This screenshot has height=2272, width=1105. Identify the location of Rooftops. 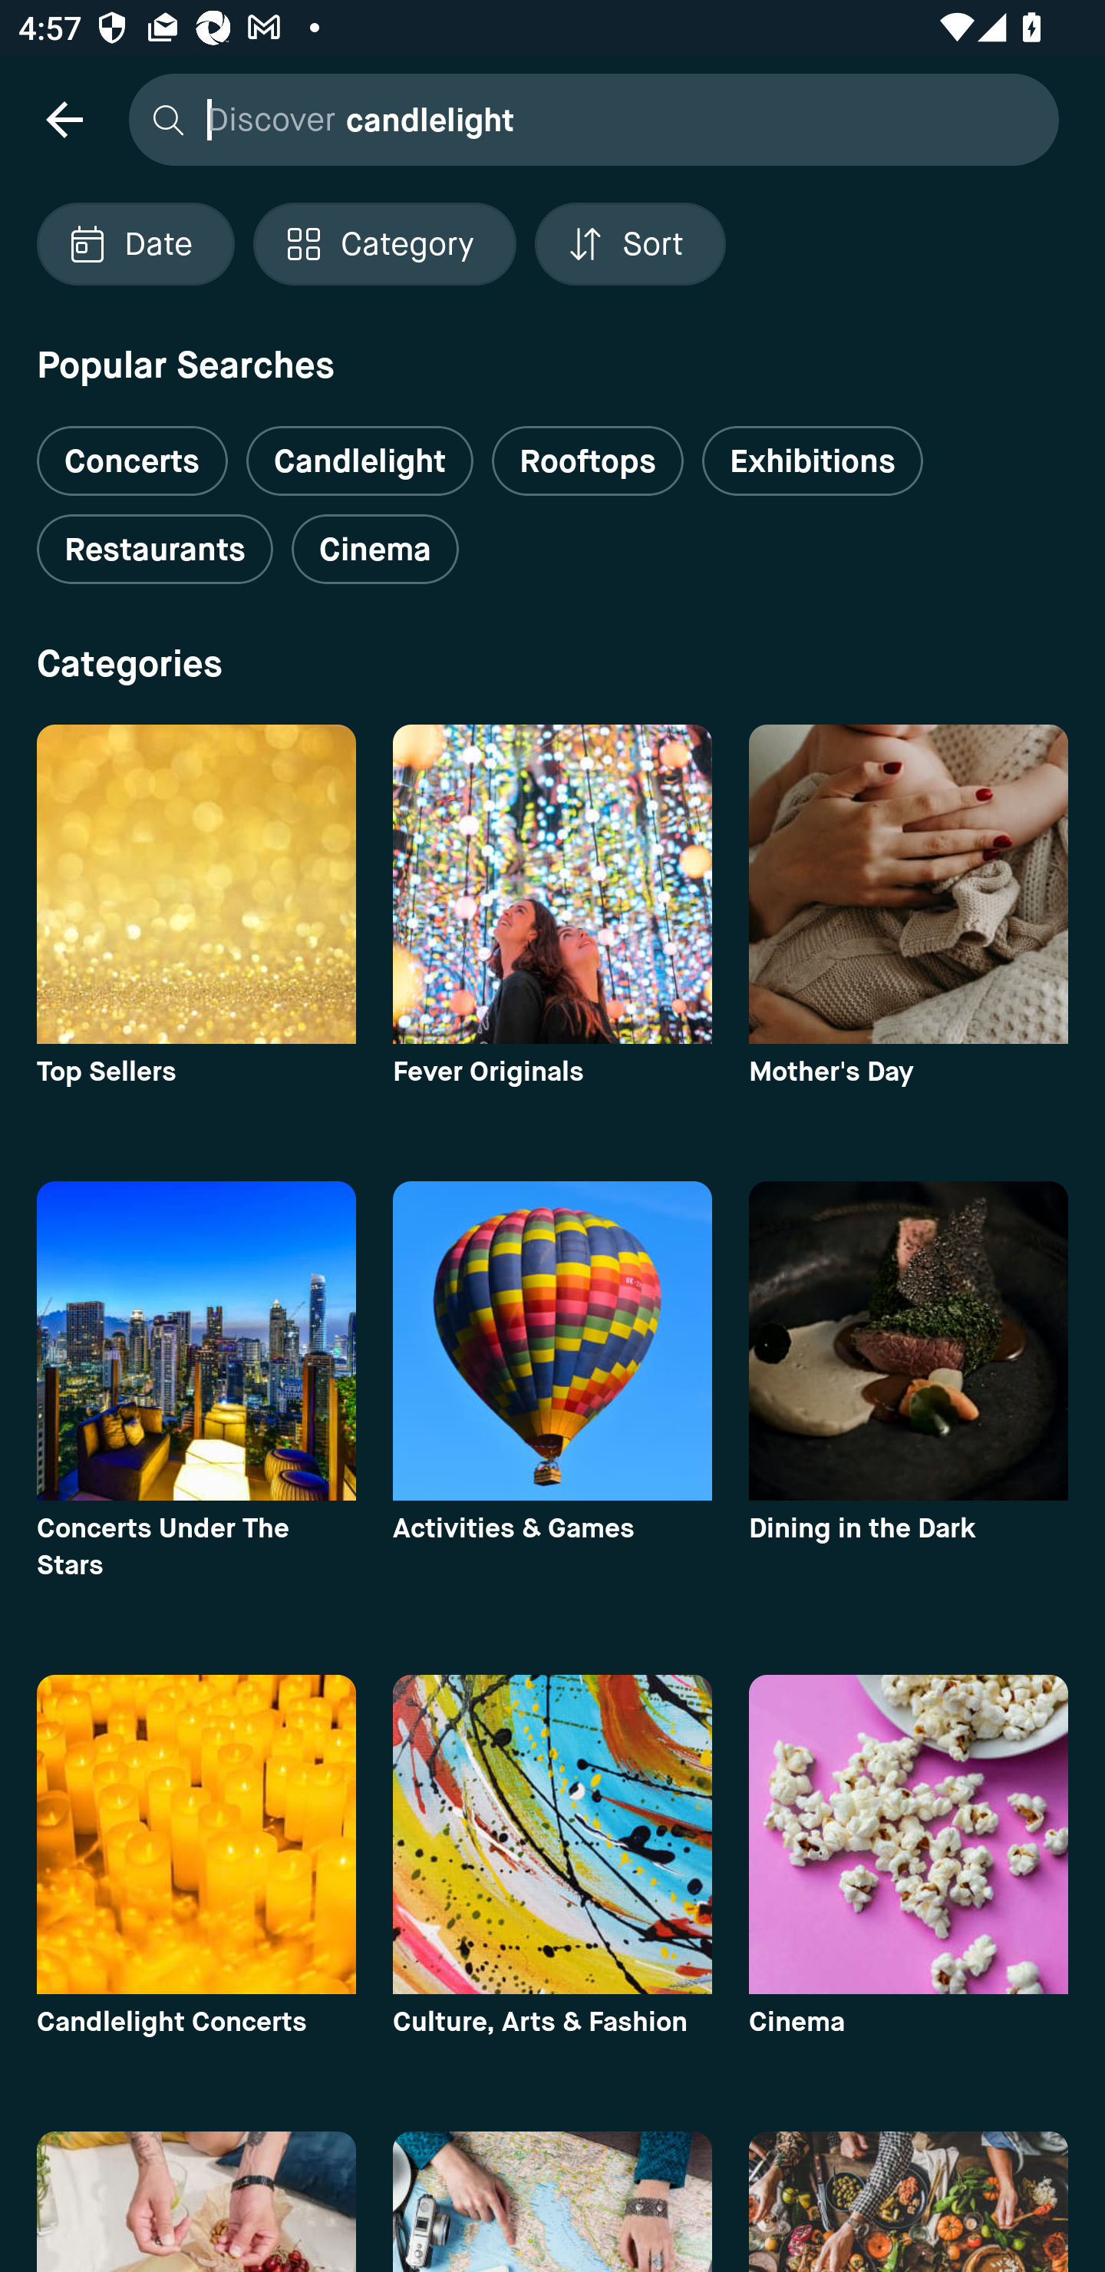
(588, 461).